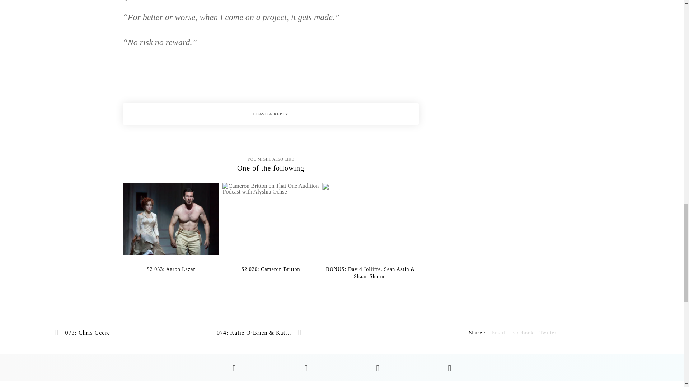 The height and width of the screenshot is (387, 689). What do you see at coordinates (548, 333) in the screenshot?
I see `BONUS: Tony Giglio` at bounding box center [548, 333].